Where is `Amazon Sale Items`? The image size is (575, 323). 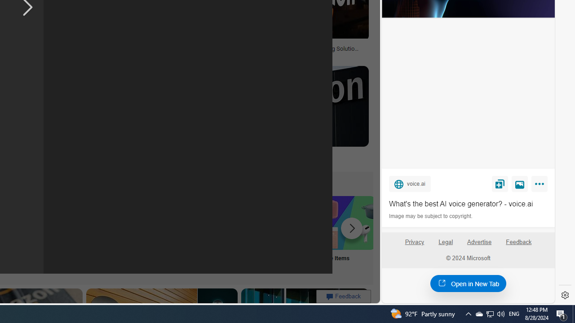 Amazon Sale Items is located at coordinates (348, 223).